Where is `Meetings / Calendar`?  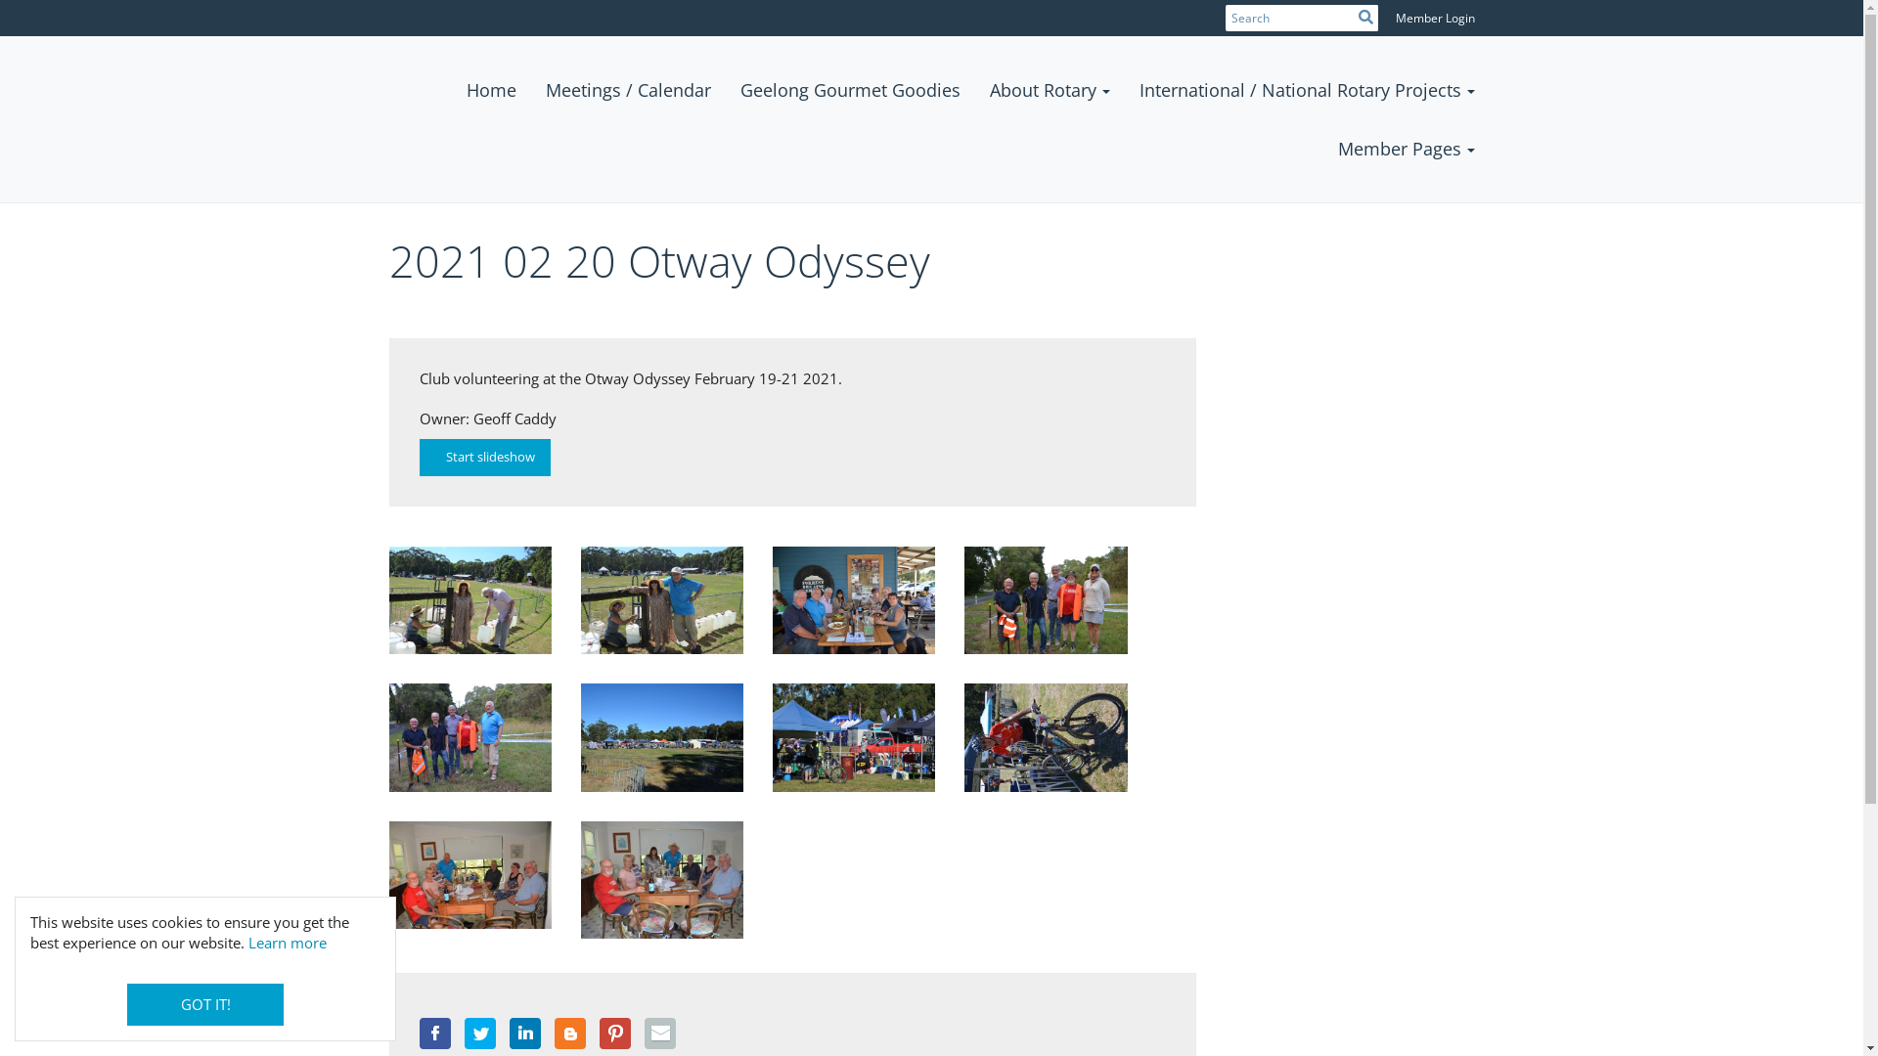 Meetings / Calendar is located at coordinates (628, 90).